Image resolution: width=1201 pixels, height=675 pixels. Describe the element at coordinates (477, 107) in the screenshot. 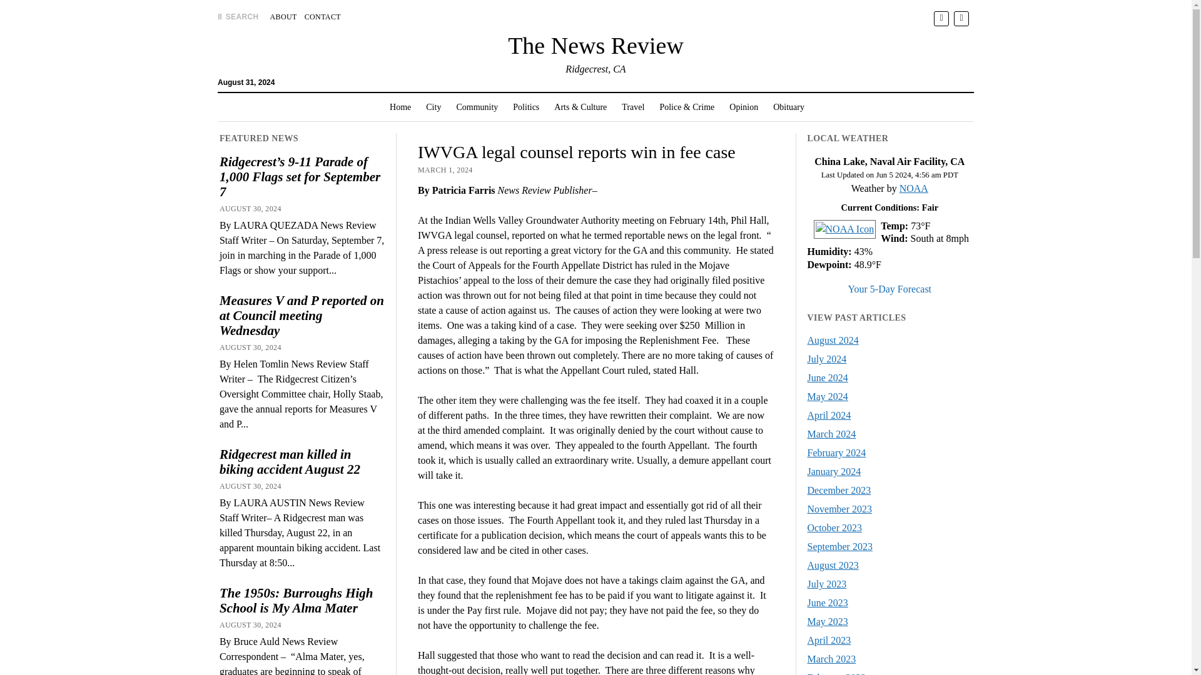

I see `Community` at that location.